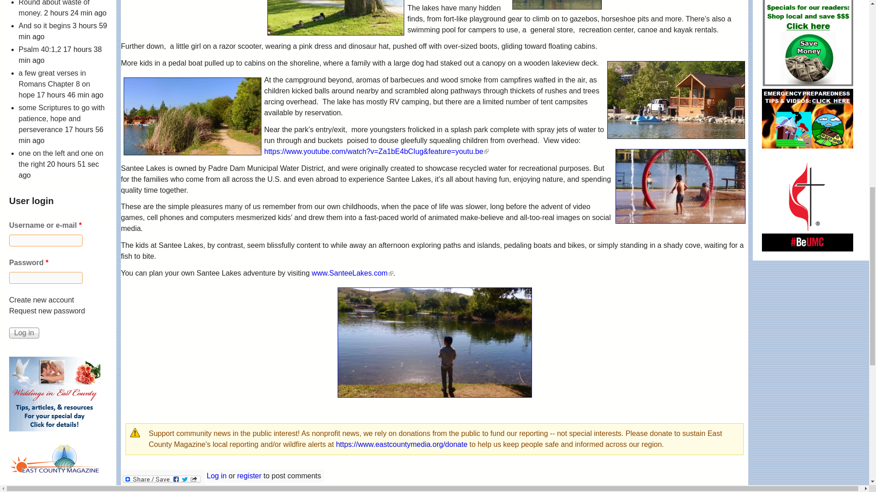 The image size is (876, 492). What do you see at coordinates (24, 333) in the screenshot?
I see `Log in` at bounding box center [24, 333].